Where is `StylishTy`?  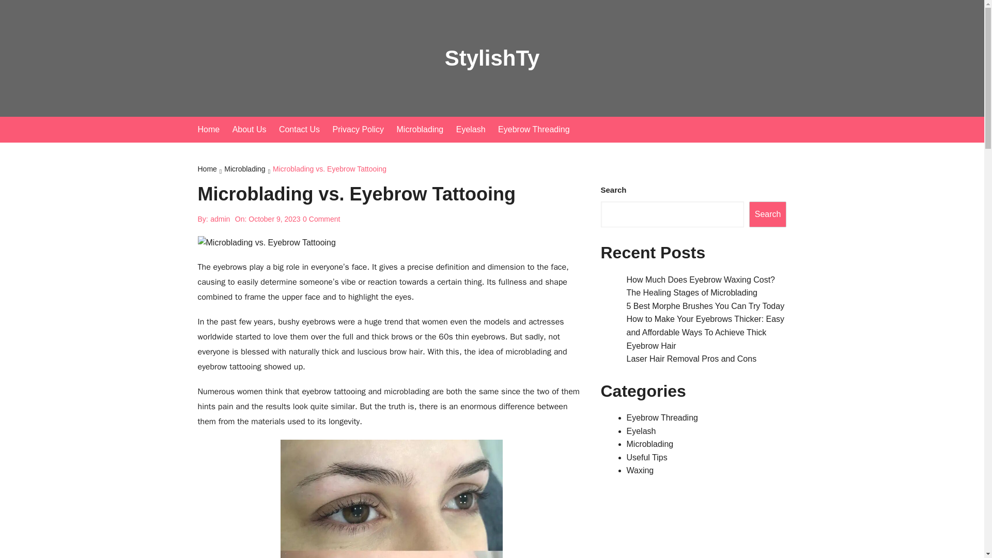 StylishTy is located at coordinates (492, 58).